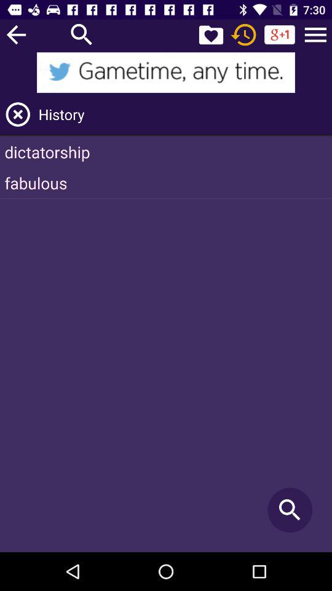 Image resolution: width=332 pixels, height=591 pixels. I want to click on press icon above history item, so click(315, 34).